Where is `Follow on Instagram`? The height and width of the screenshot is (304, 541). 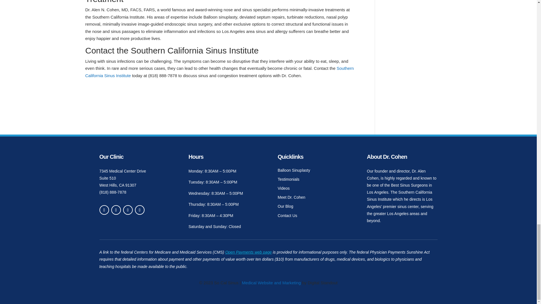
Follow on Instagram is located at coordinates (139, 210).